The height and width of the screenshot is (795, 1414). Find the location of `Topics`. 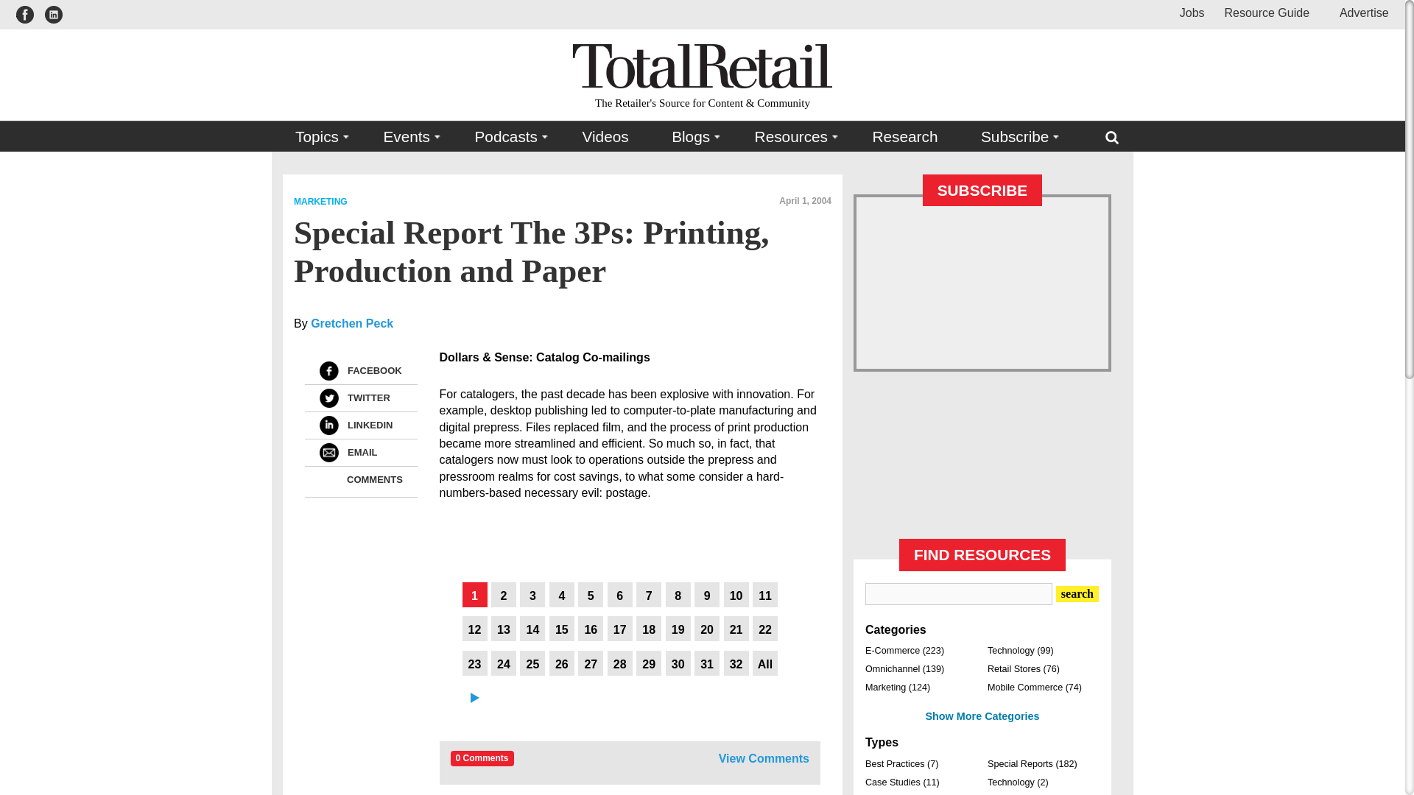

Topics is located at coordinates (318, 137).